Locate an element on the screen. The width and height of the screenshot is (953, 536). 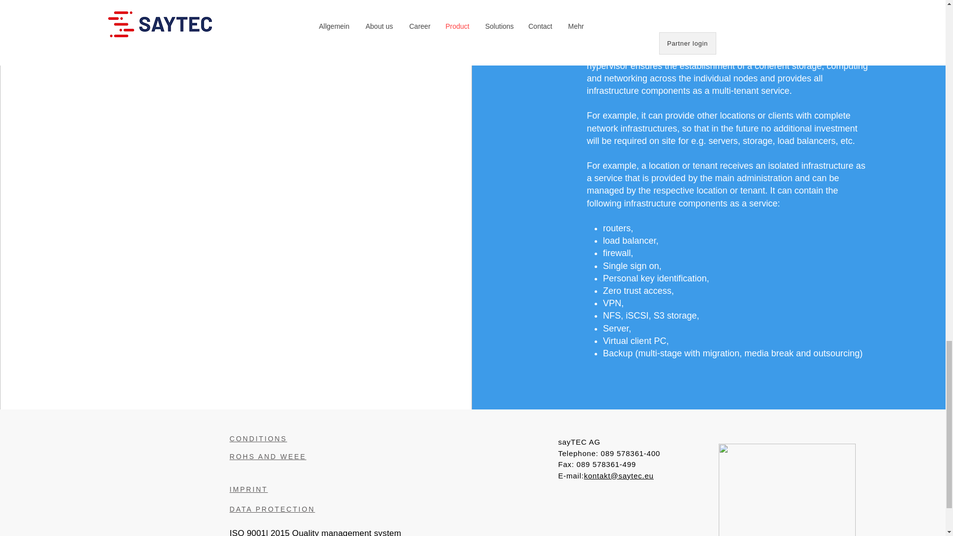
IMPRINT is located at coordinates (248, 489).